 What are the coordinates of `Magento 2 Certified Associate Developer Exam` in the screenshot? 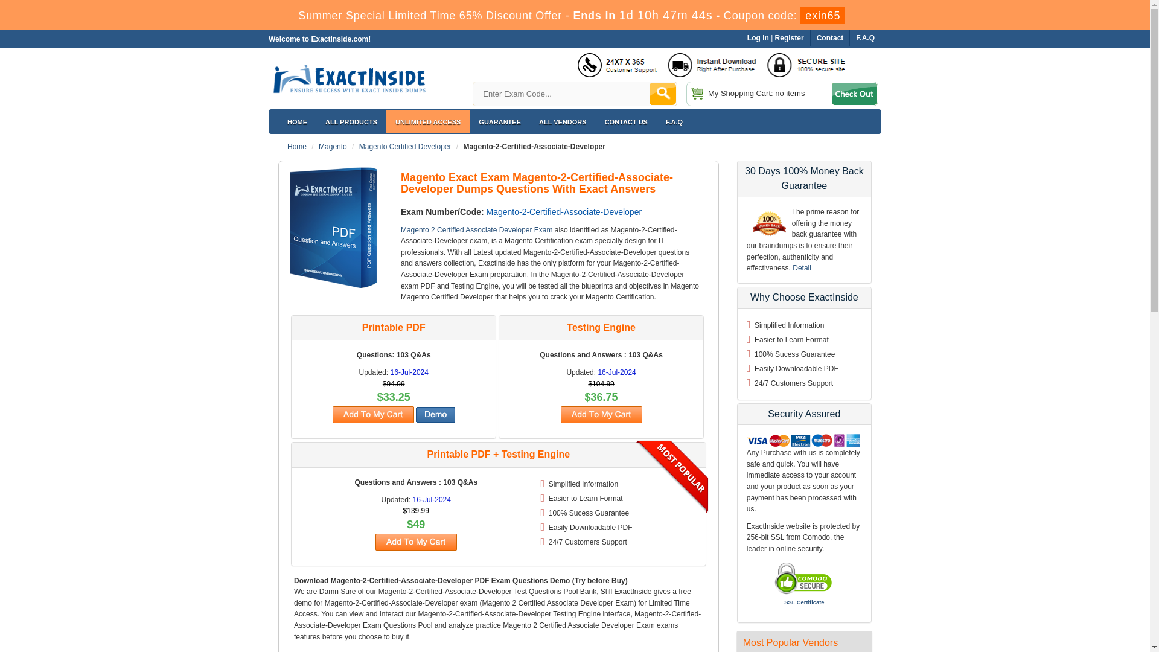 It's located at (477, 229).